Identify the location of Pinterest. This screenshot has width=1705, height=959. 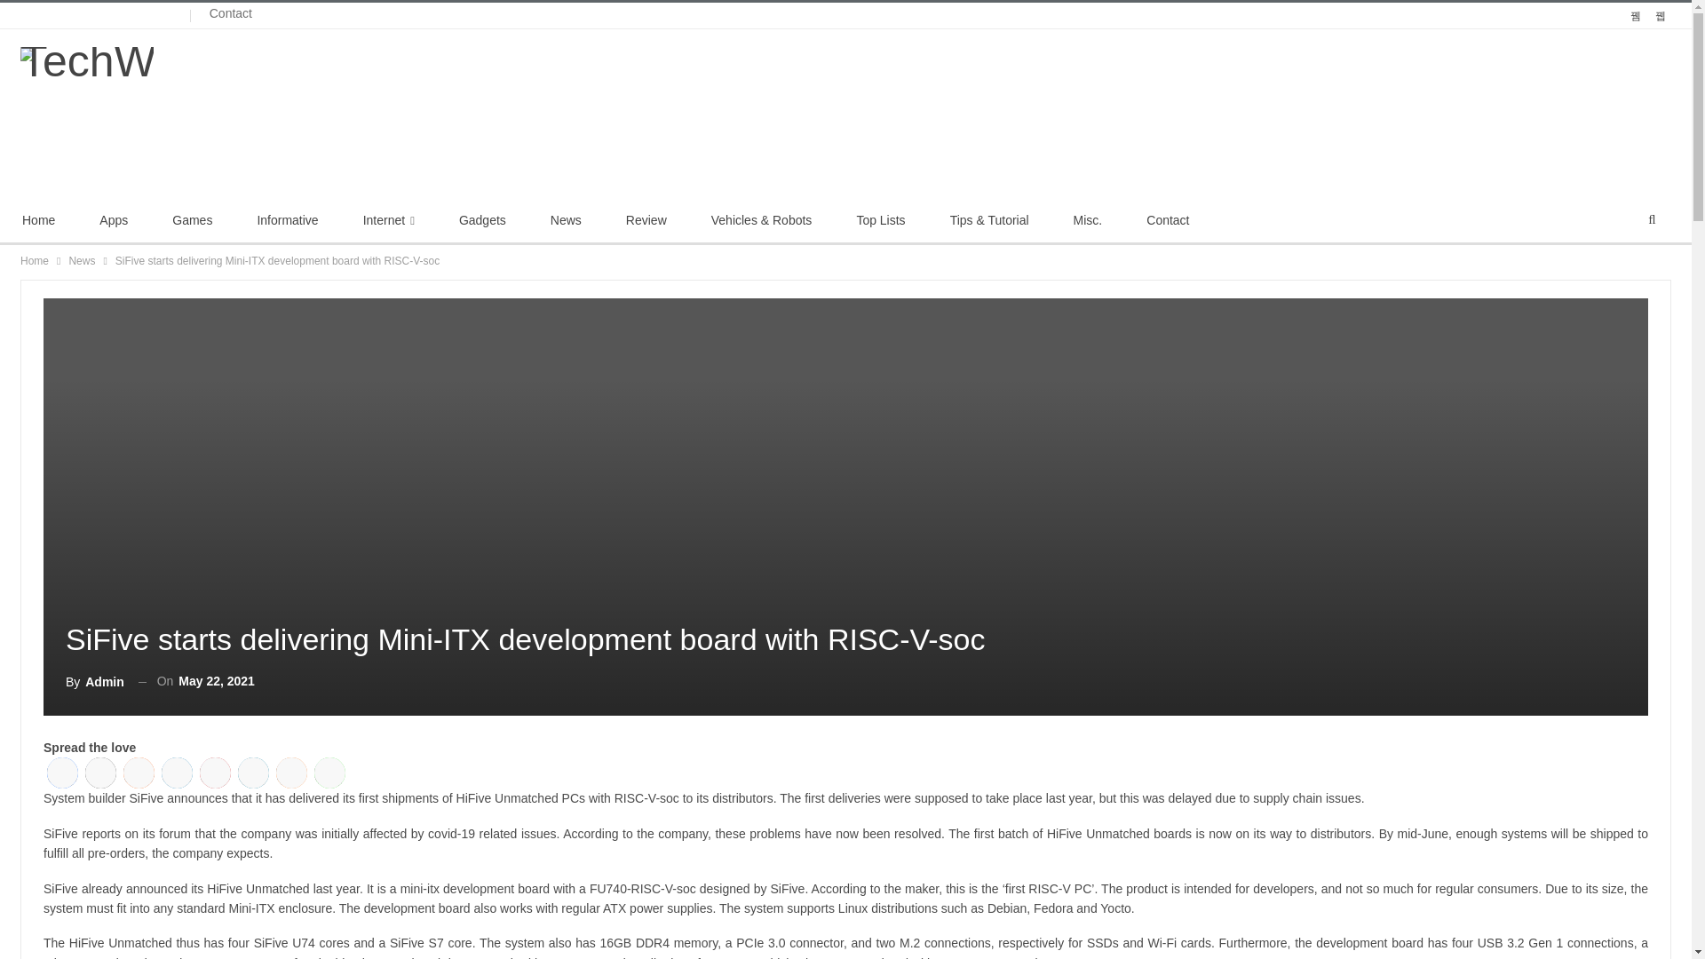
(215, 773).